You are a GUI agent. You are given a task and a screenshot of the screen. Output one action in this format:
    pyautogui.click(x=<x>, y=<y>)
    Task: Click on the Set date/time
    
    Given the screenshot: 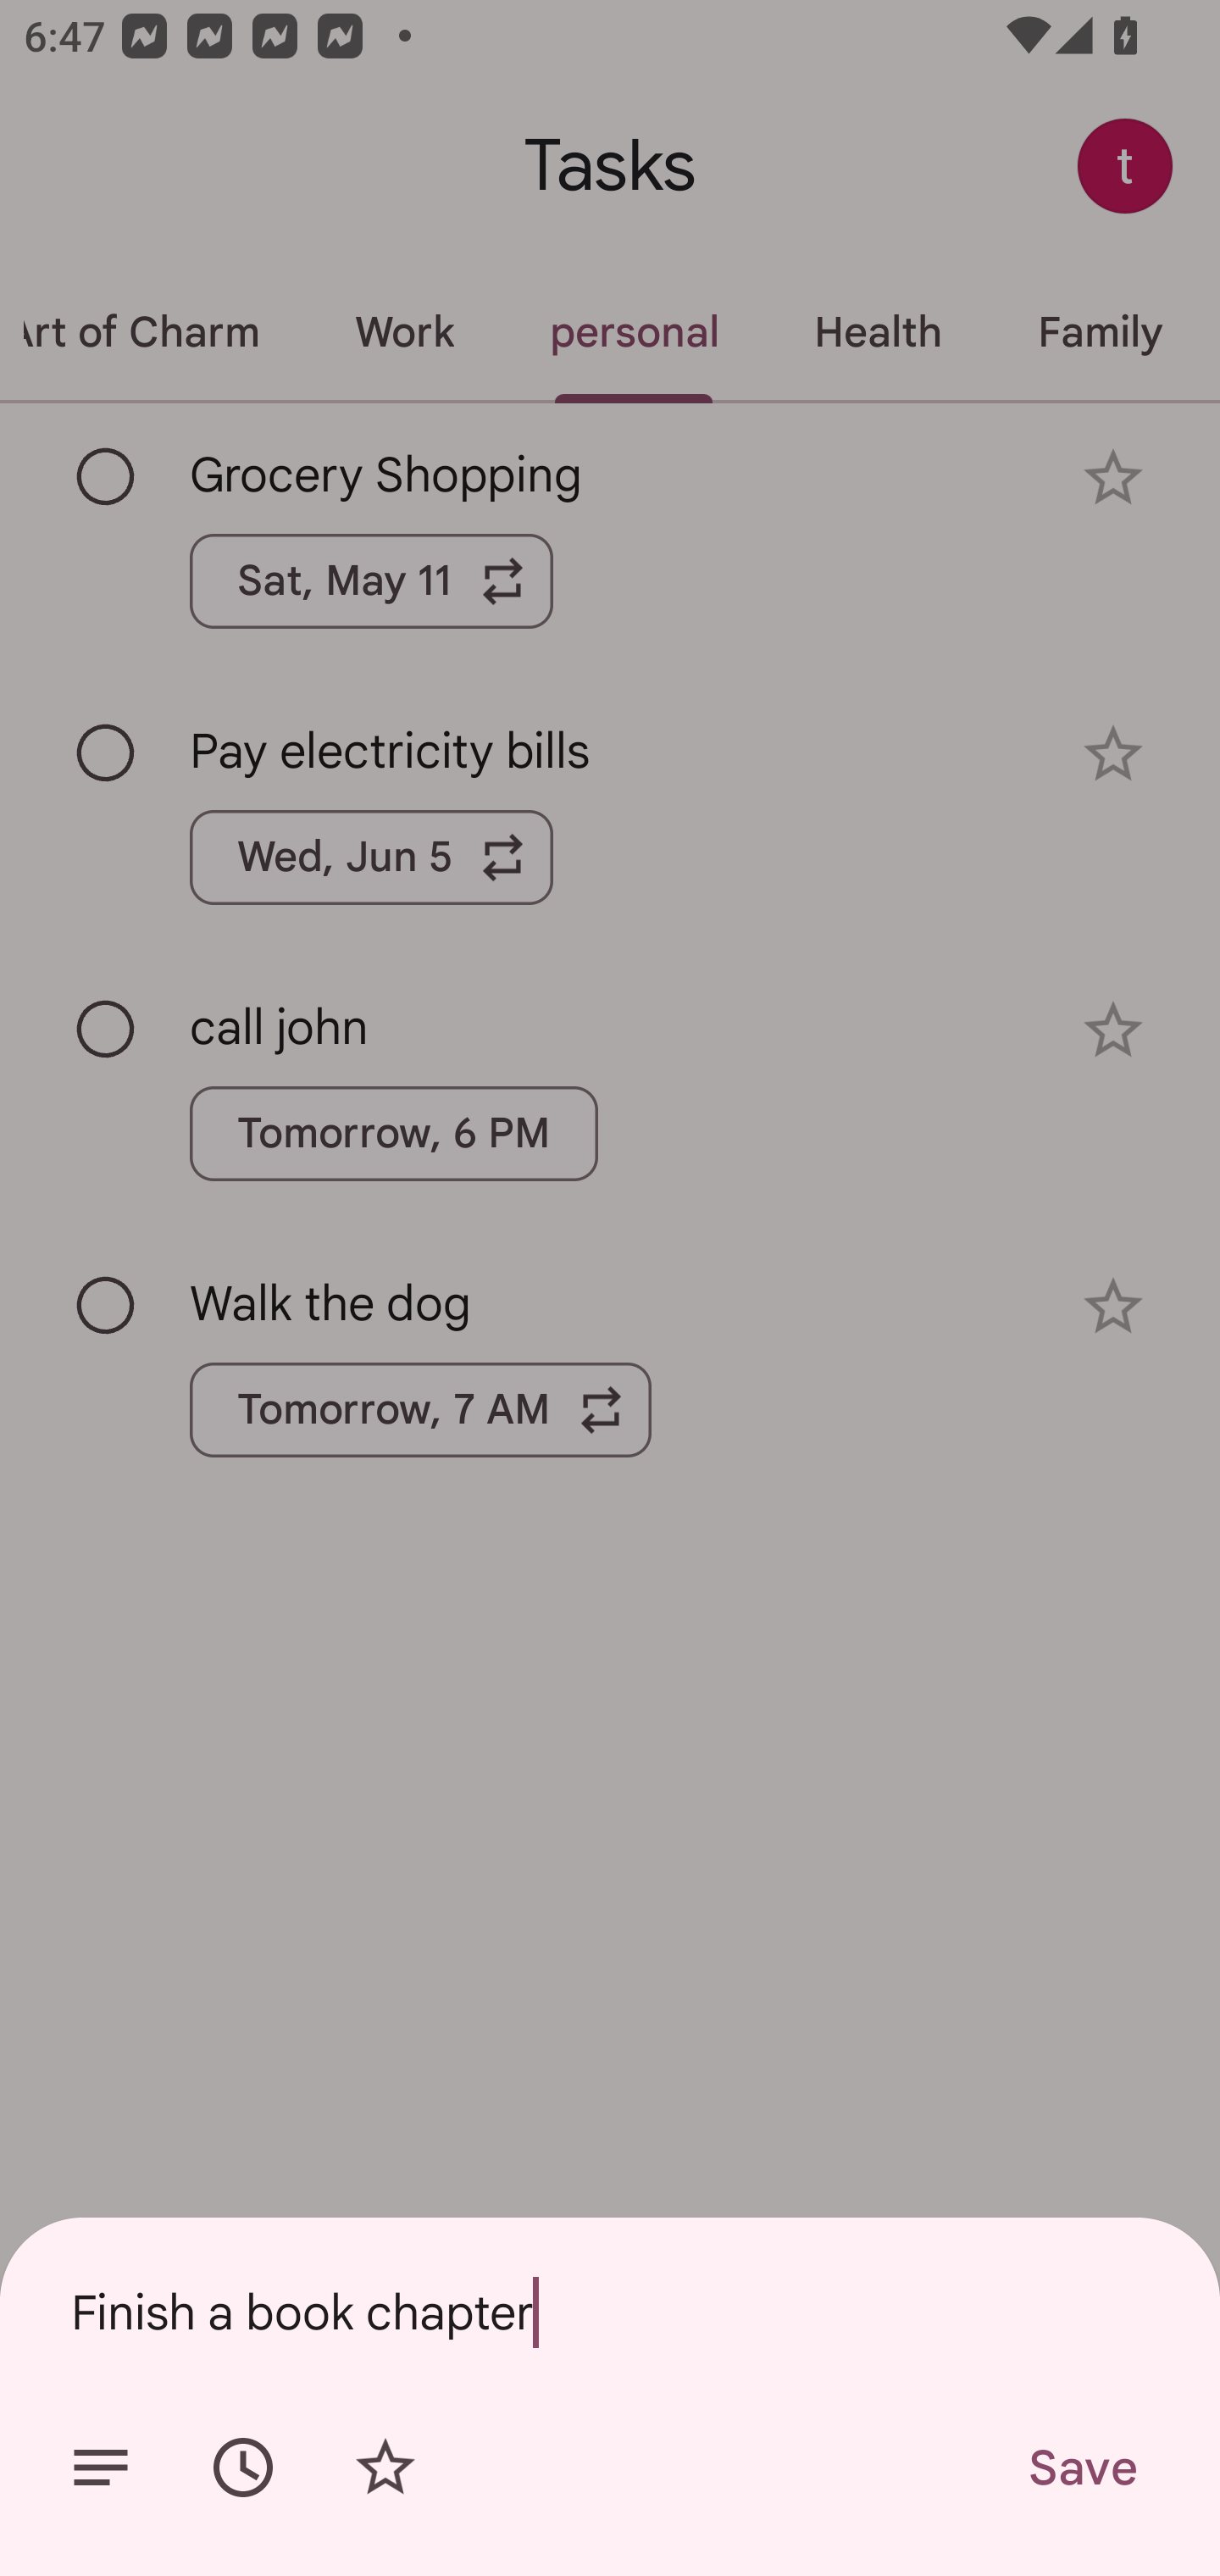 What is the action you would take?
    pyautogui.click(x=243, y=2468)
    